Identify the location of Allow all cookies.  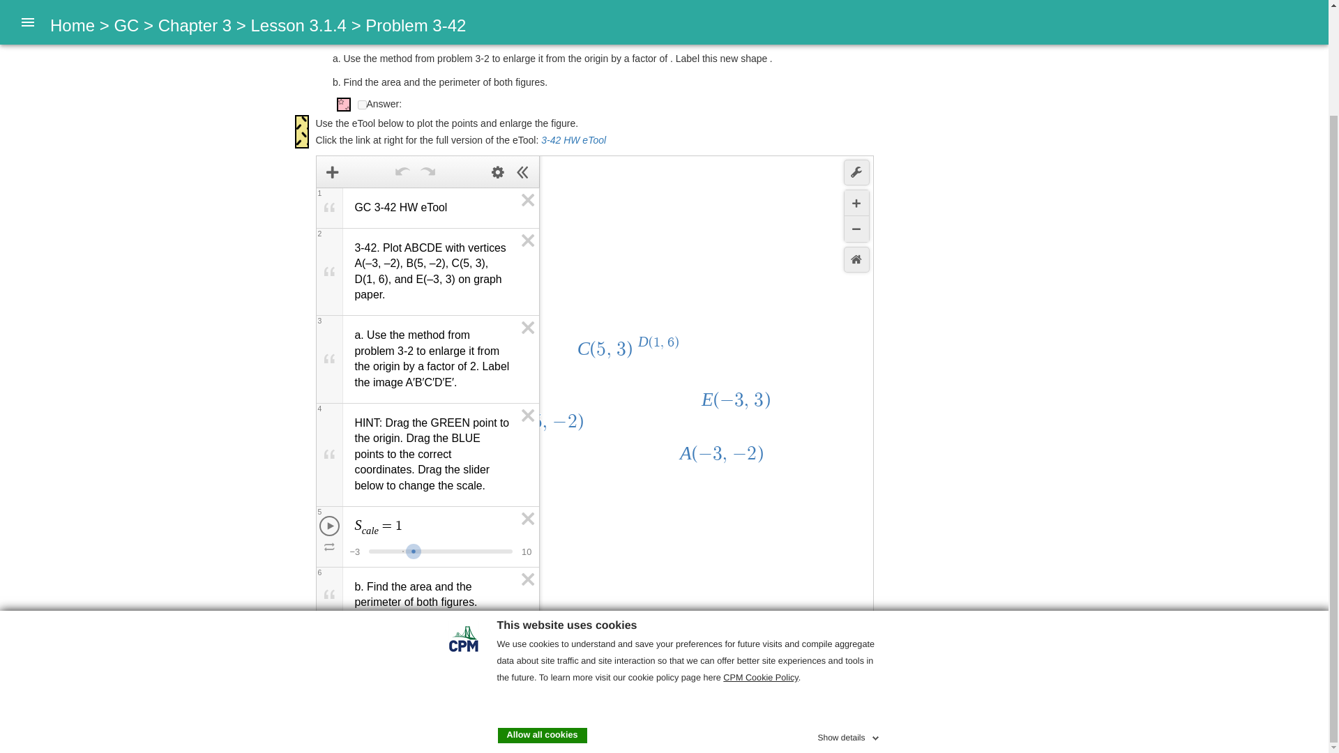
(543, 608).